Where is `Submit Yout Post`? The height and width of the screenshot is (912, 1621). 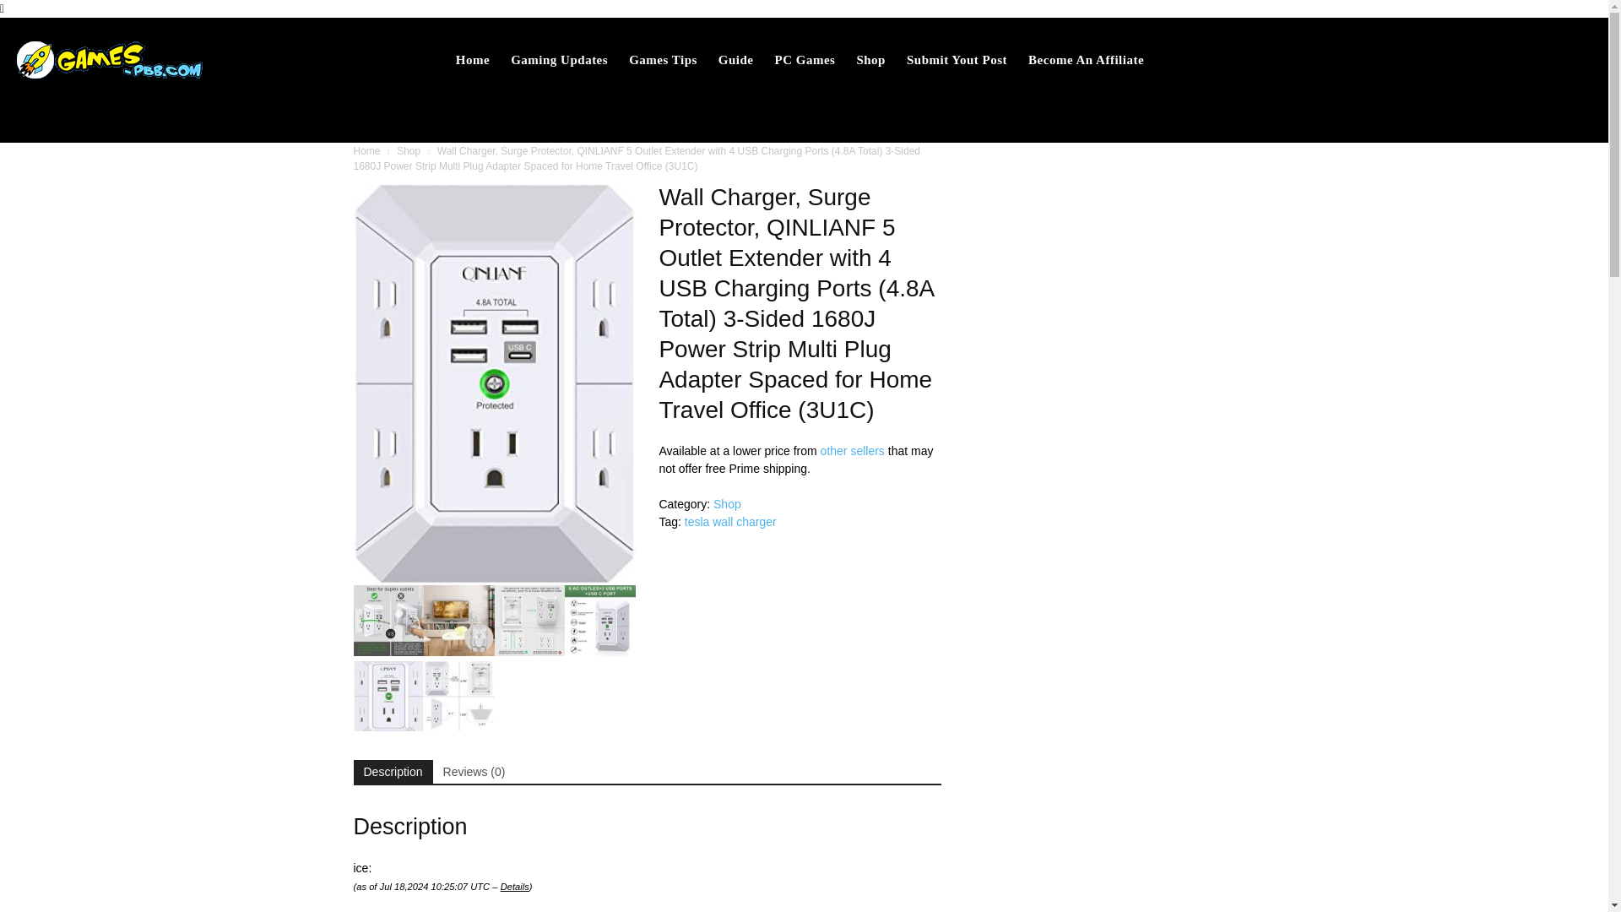 Submit Yout Post is located at coordinates (957, 59).